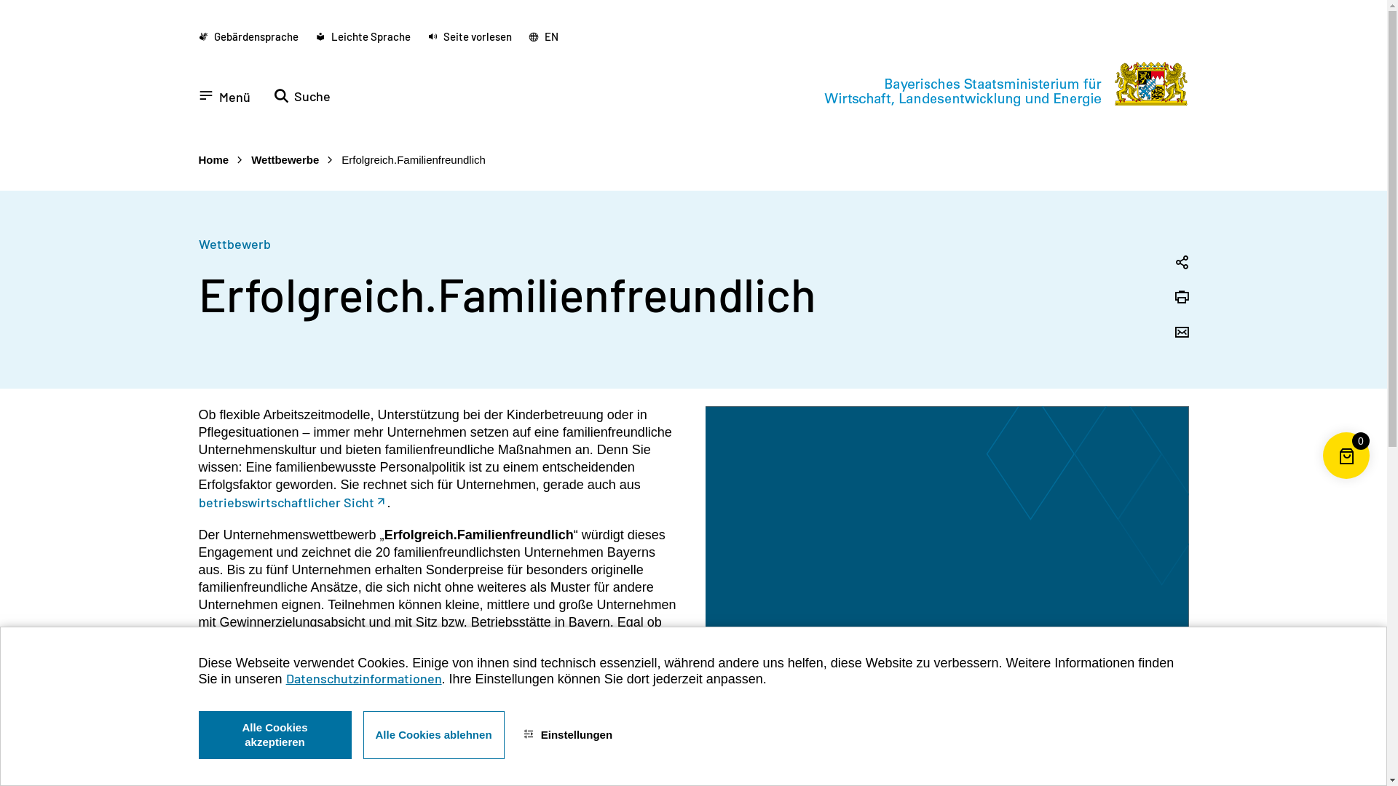  Describe the element at coordinates (543, 37) in the screenshot. I see `EN` at that location.